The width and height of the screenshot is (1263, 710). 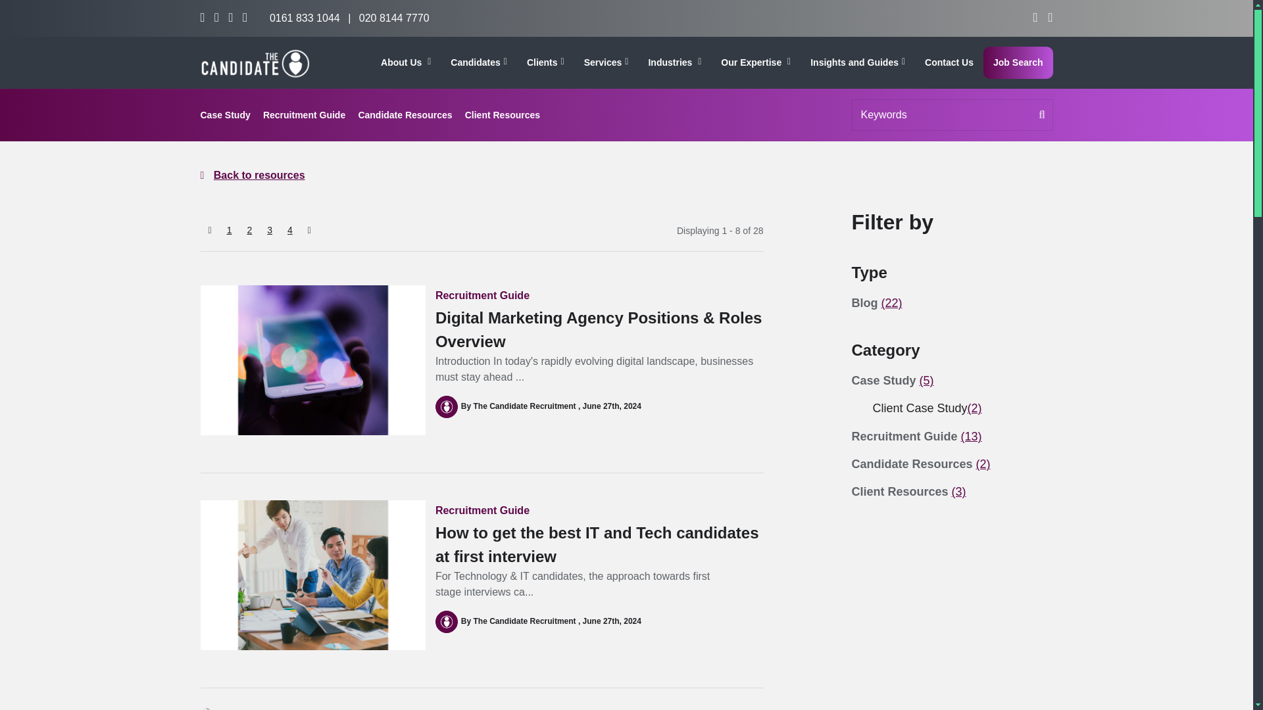 I want to click on 020 8144 7770, so click(x=393, y=18).